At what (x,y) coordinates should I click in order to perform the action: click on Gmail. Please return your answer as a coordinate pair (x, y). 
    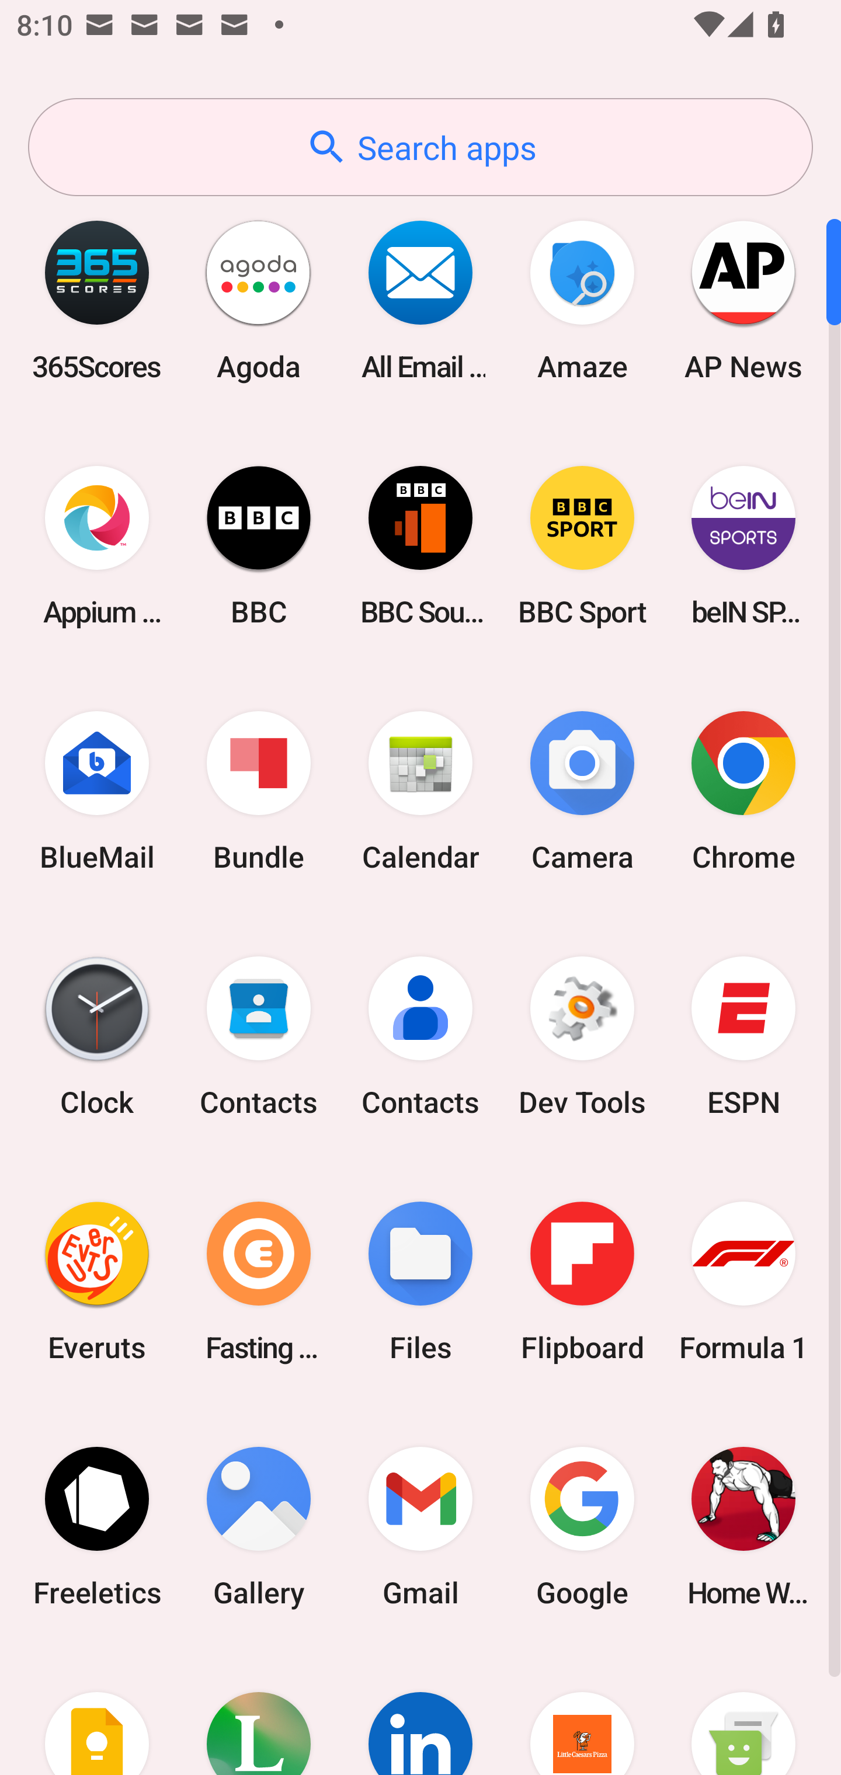
    Looking at the image, I should click on (420, 1526).